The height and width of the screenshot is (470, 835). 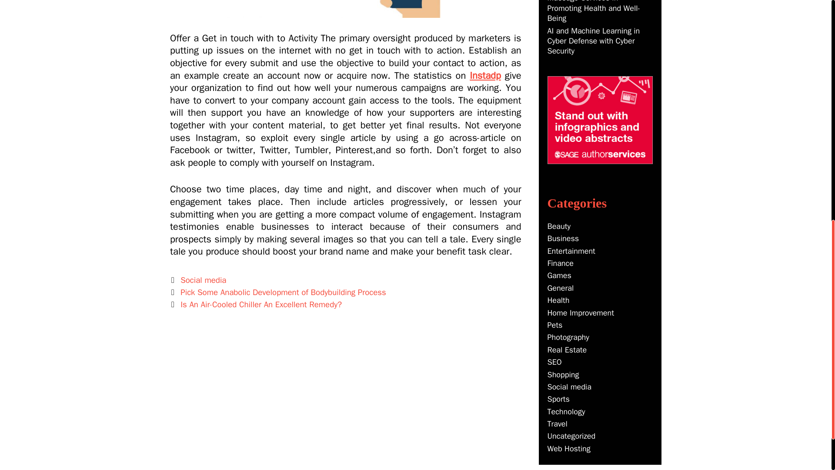 I want to click on AI and Machine Learning in Cyber Defense with Cyber Security, so click(x=593, y=41).